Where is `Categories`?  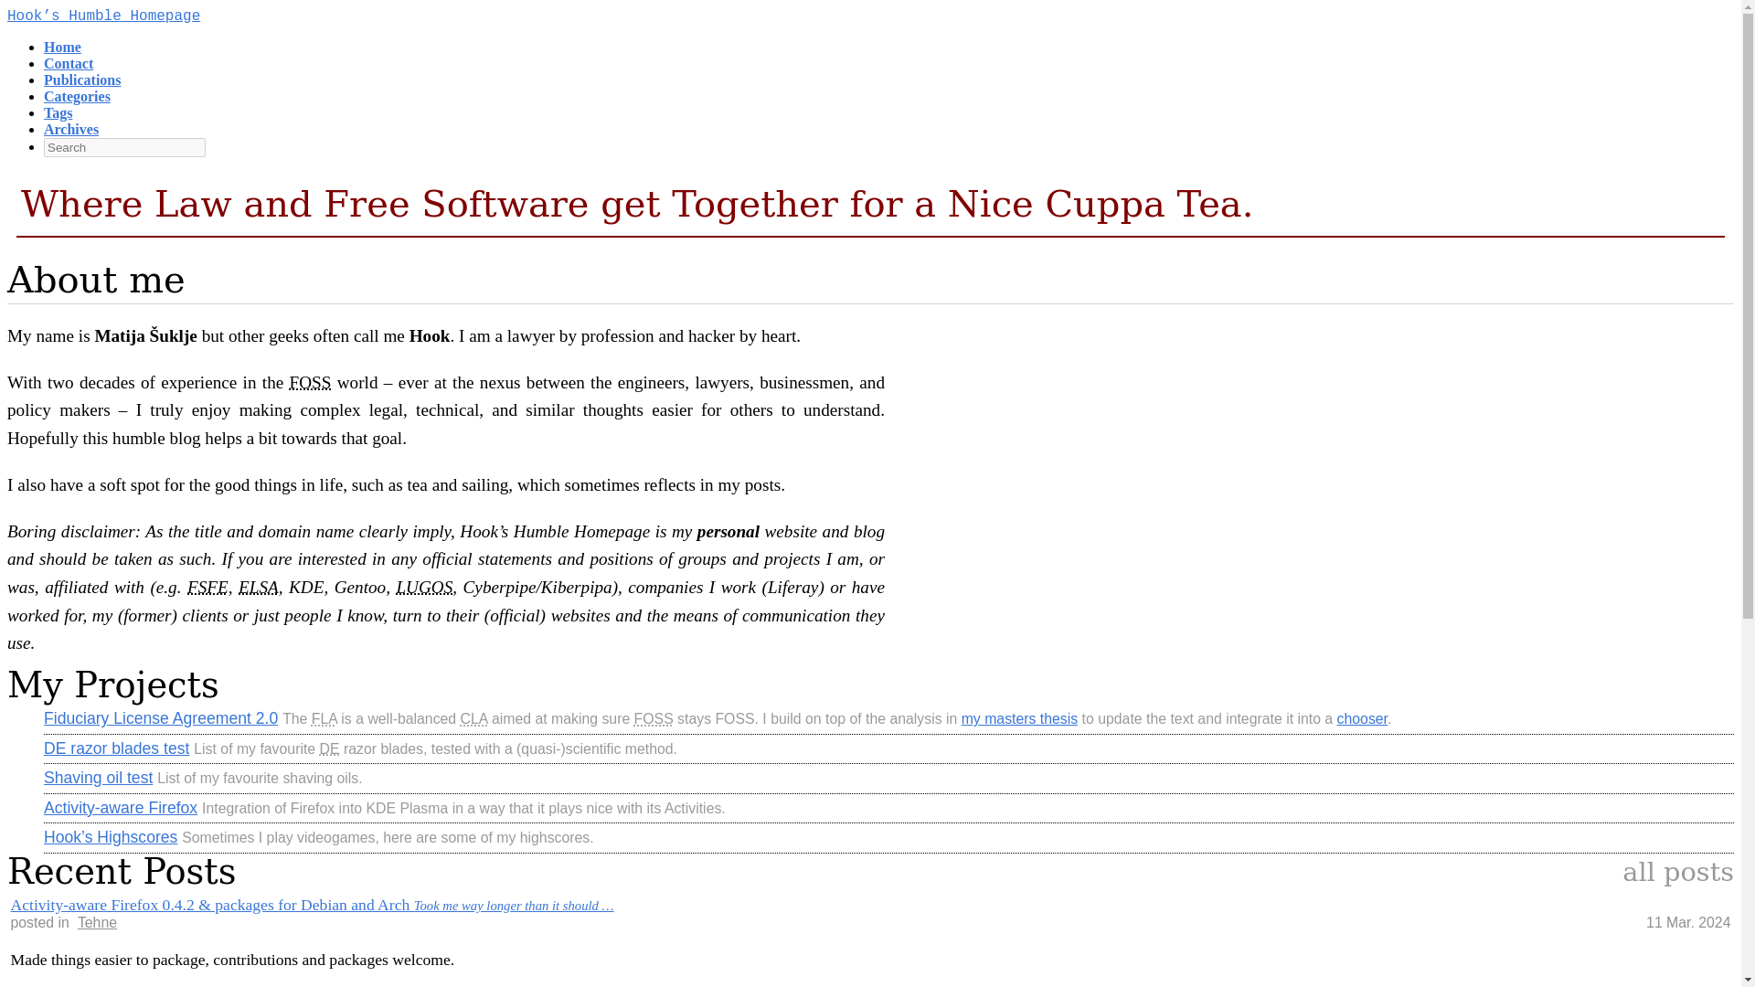 Categories is located at coordinates (77, 97).